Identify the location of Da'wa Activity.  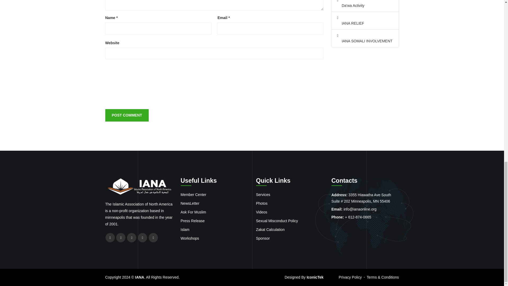
(365, 6).